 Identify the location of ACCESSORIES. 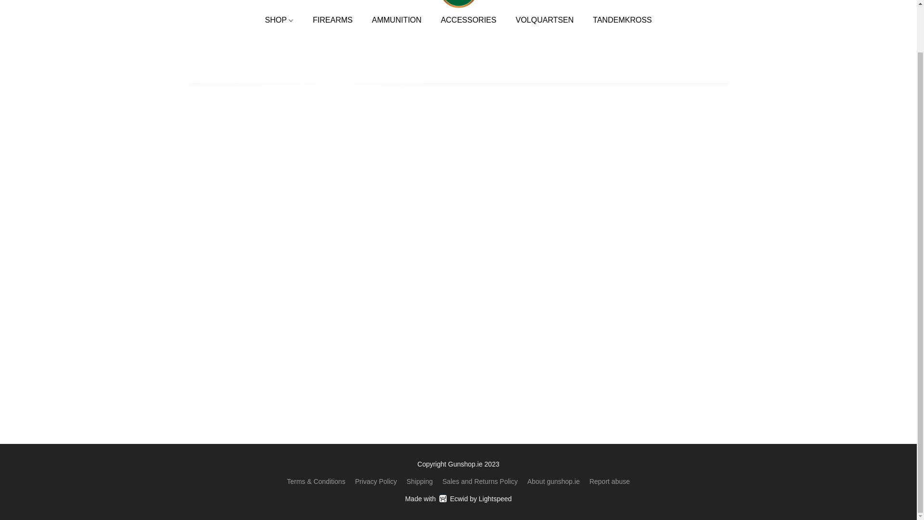
(469, 20).